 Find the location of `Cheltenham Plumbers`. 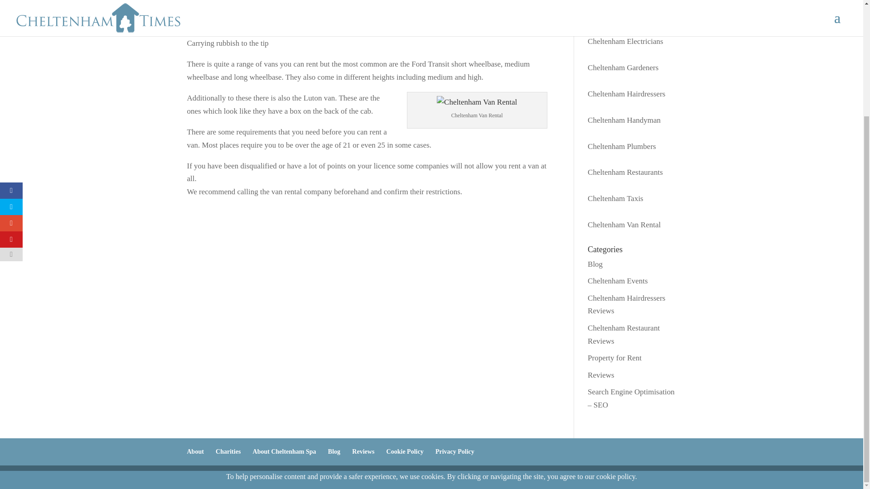

Cheltenham Plumbers is located at coordinates (622, 146).